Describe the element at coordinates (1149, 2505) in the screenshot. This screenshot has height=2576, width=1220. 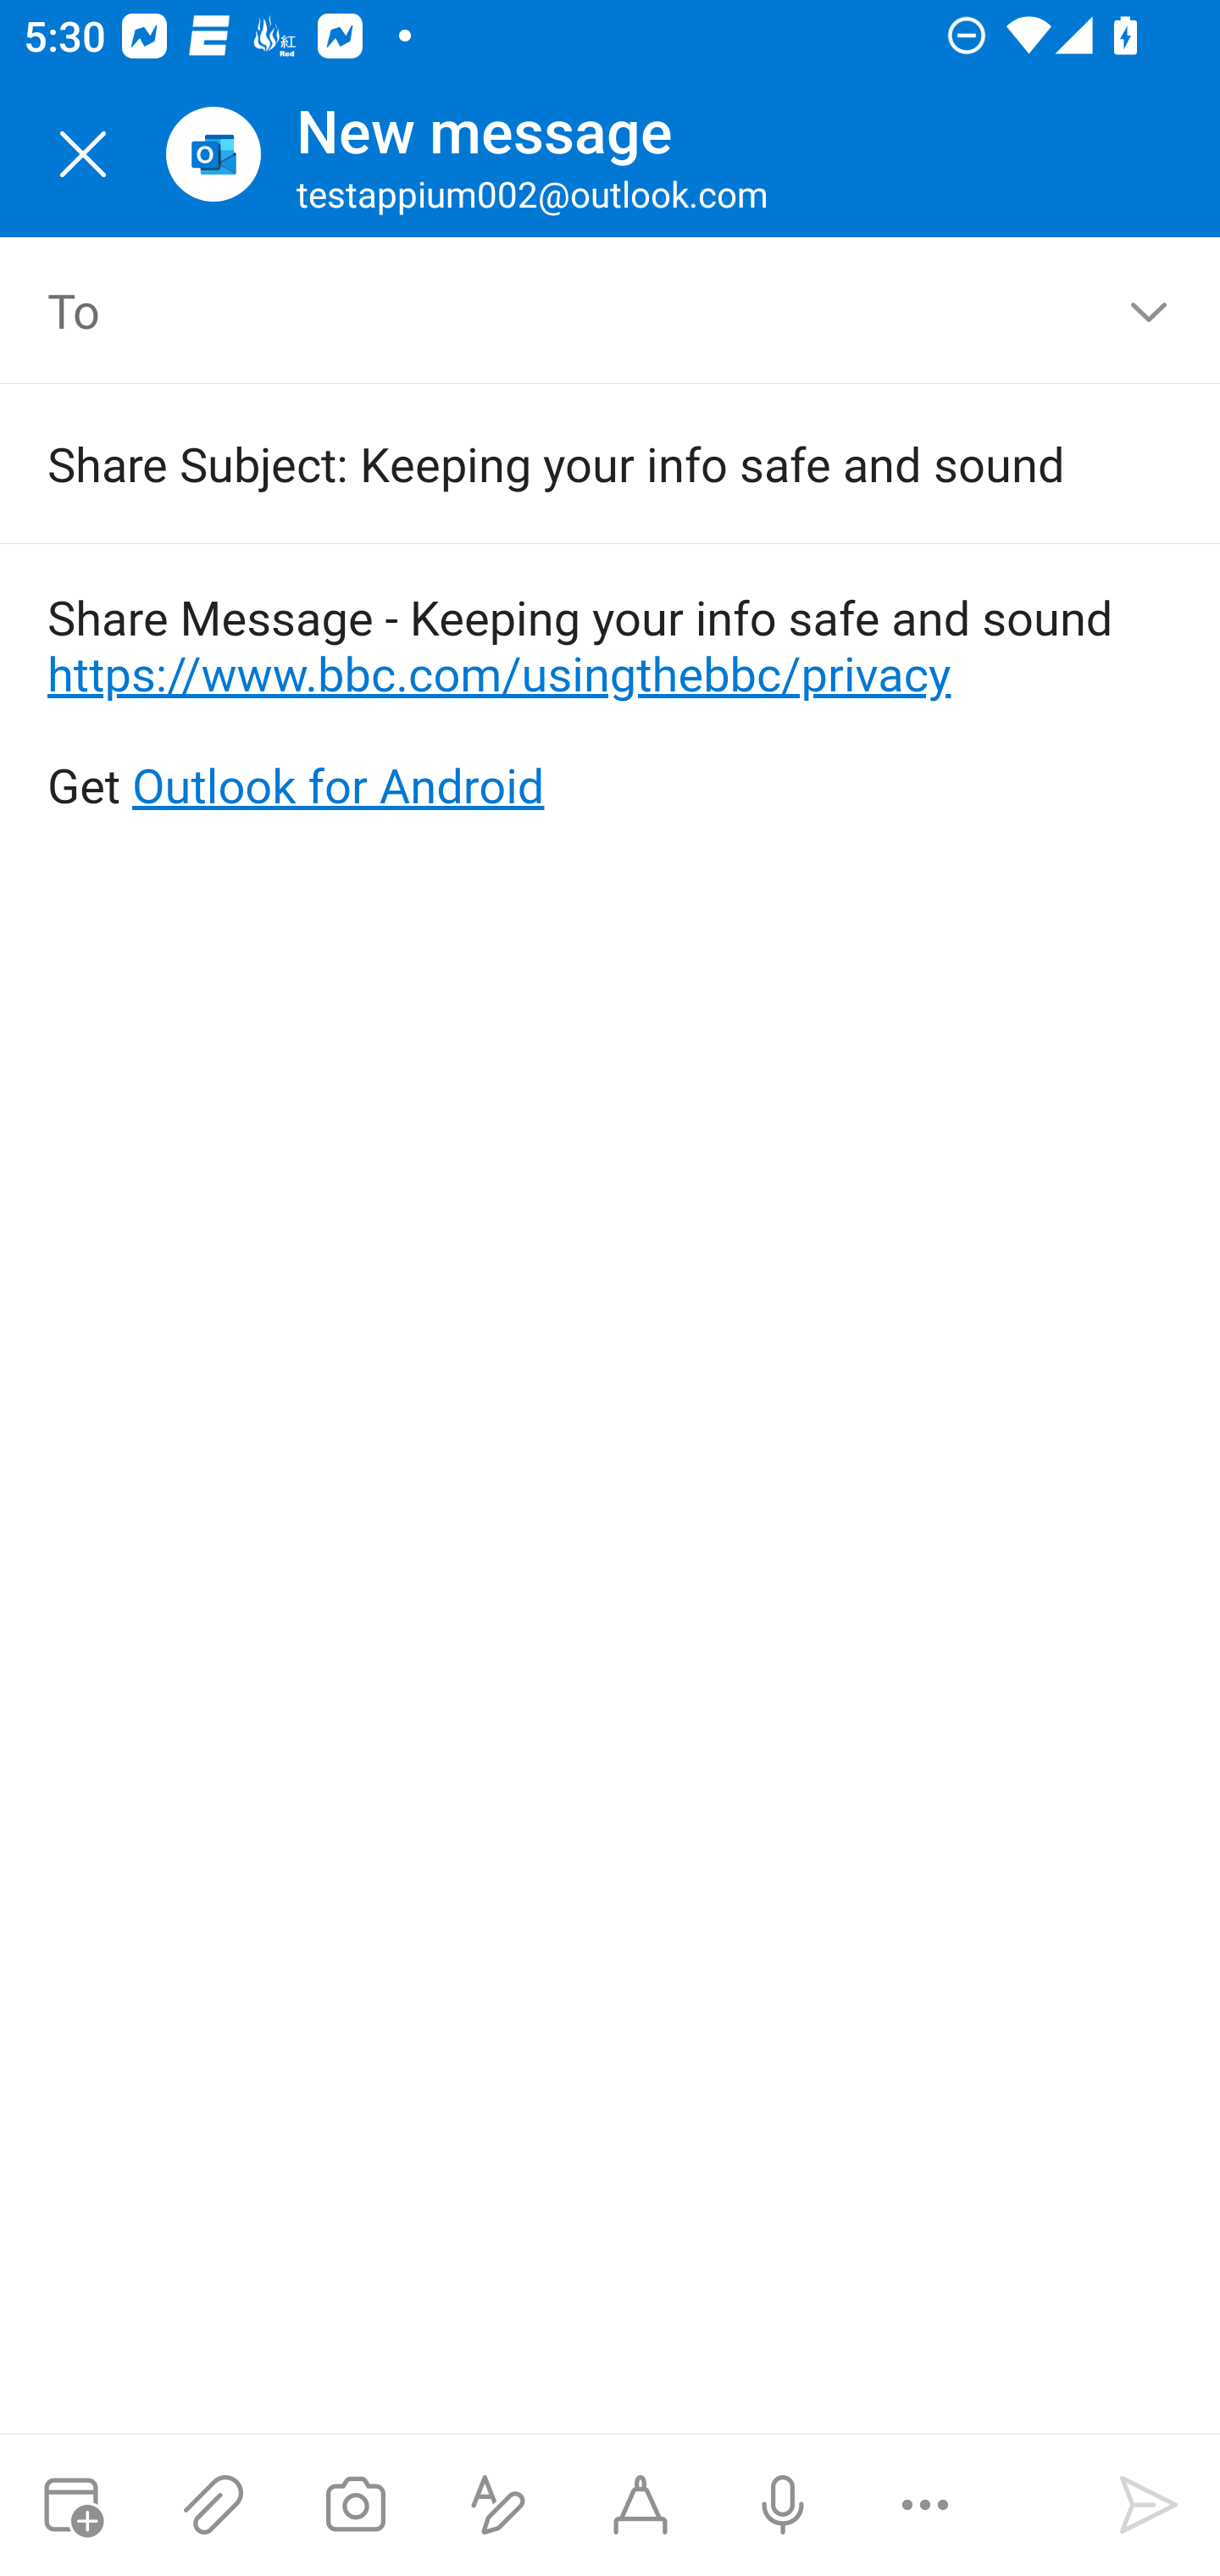
I see `Send` at that location.